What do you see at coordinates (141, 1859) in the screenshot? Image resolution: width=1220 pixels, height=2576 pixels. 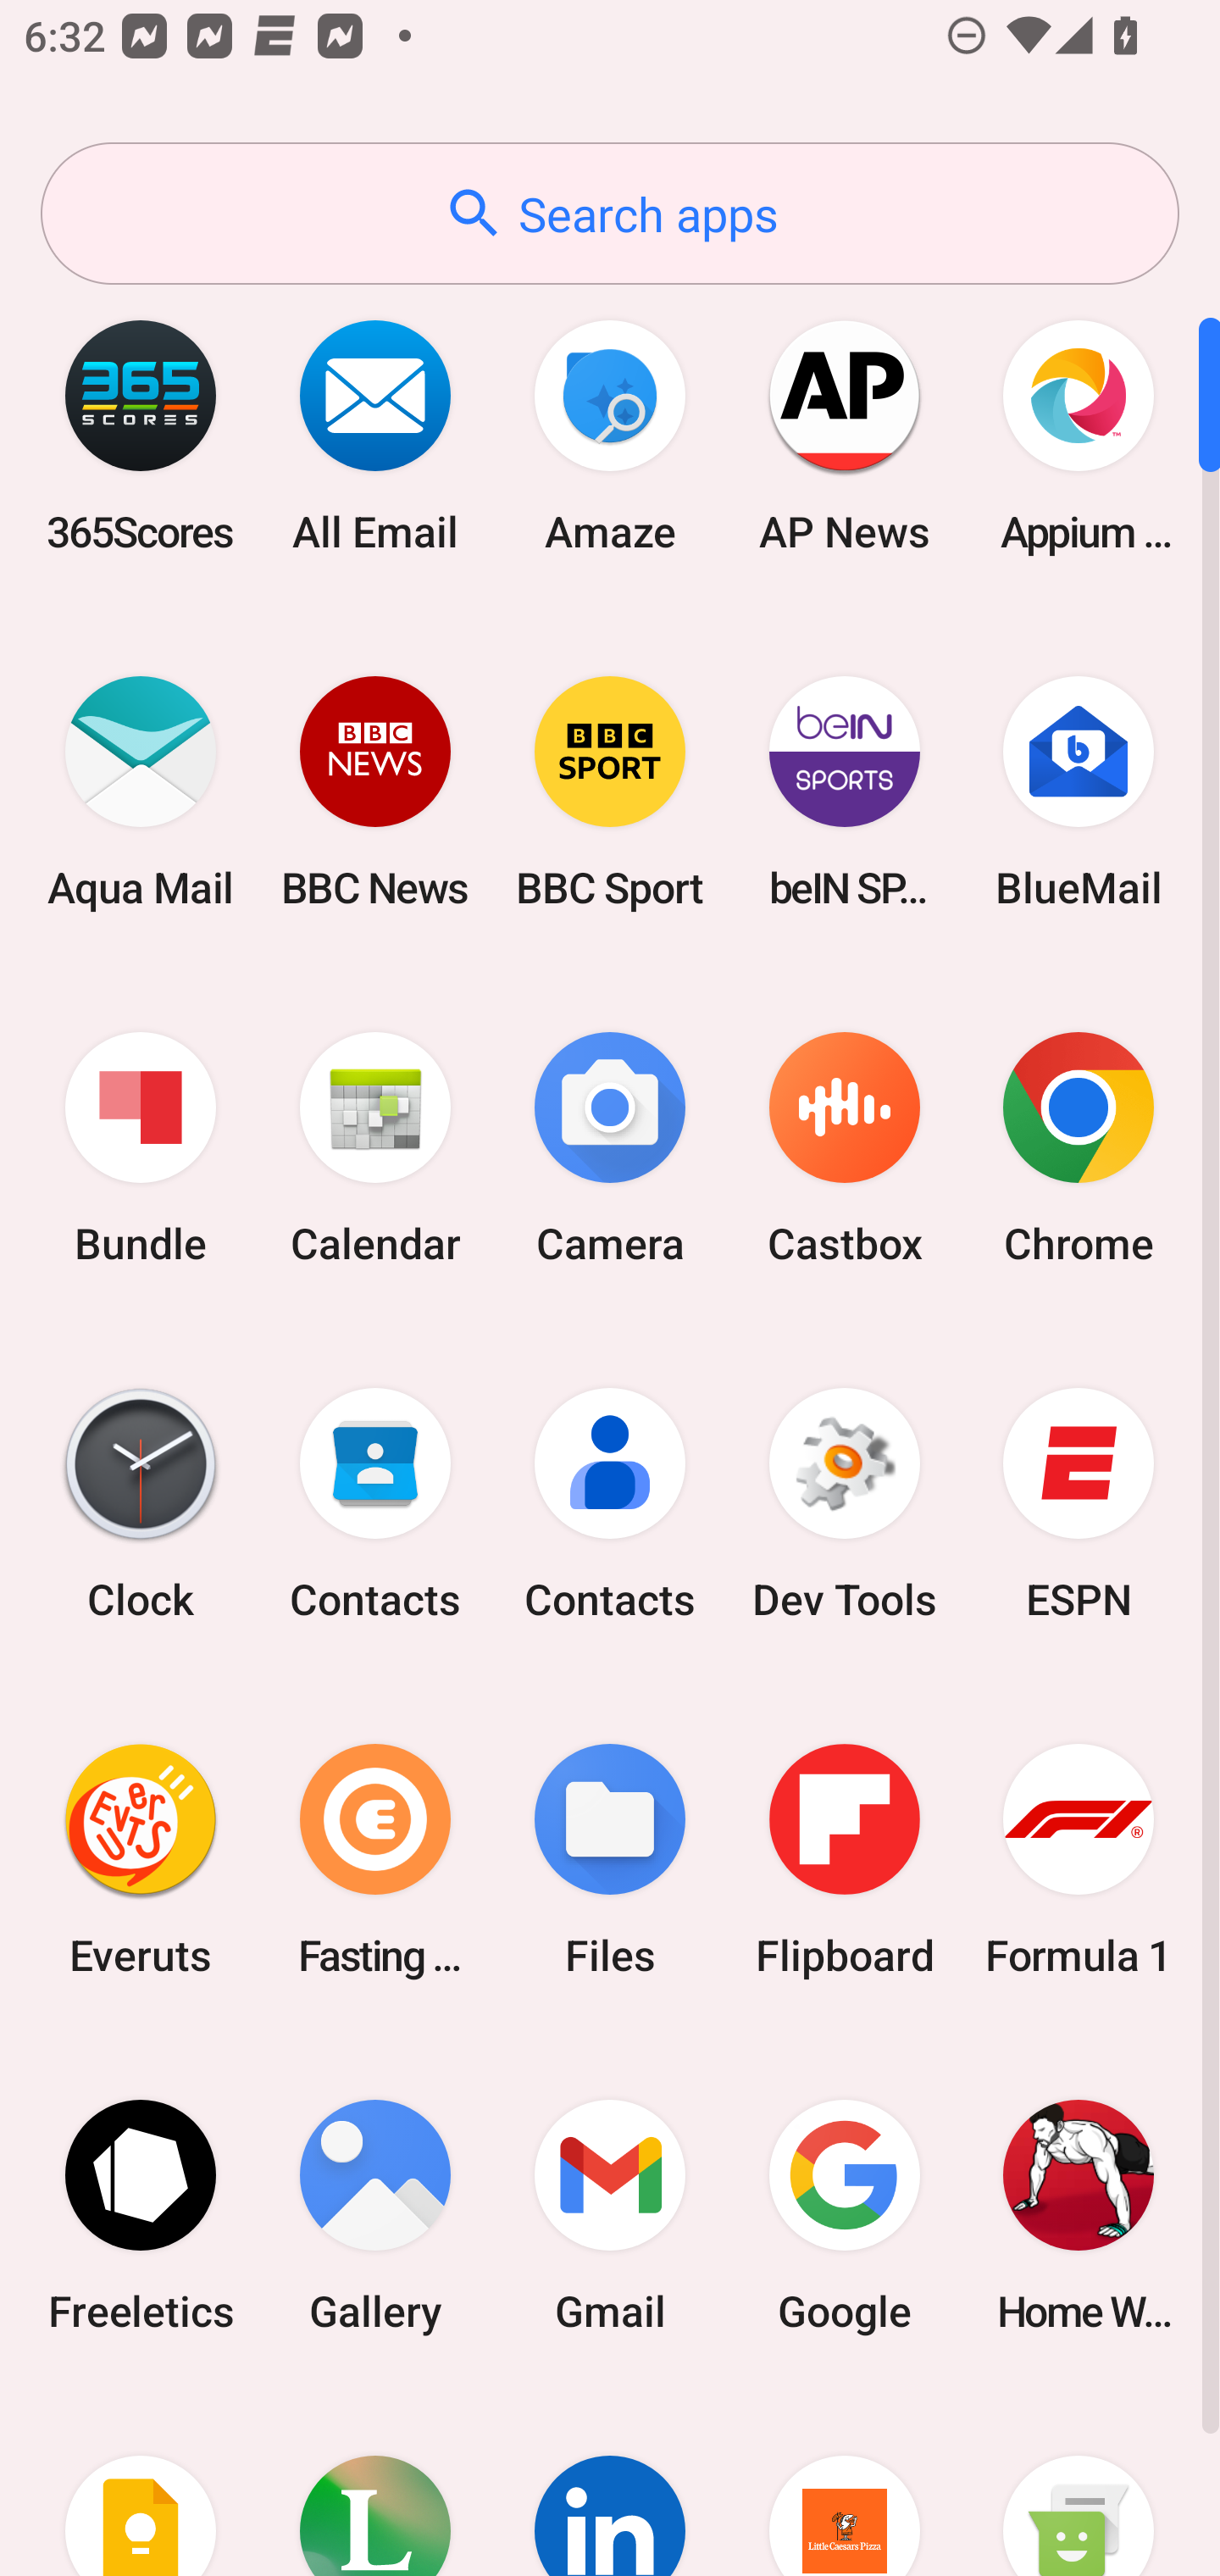 I see `Everuts` at bounding box center [141, 1859].